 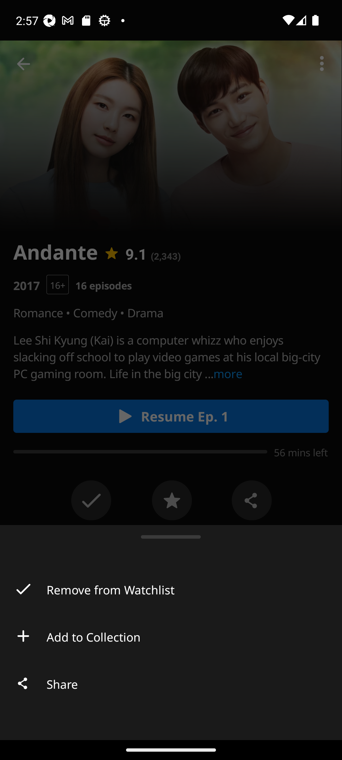 I want to click on Share, so click(x=171, y=683).